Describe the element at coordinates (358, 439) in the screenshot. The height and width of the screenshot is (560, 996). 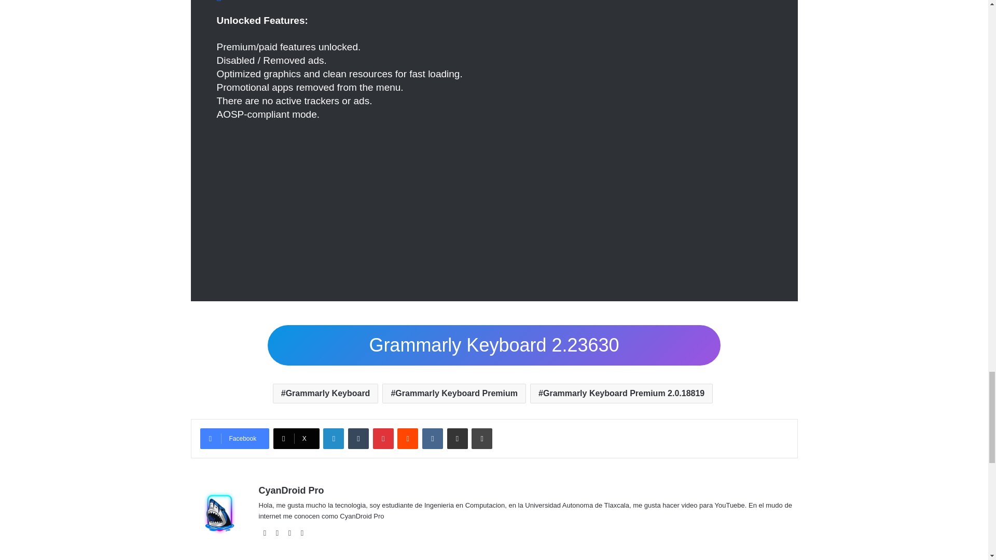
I see `Tumblr` at that location.